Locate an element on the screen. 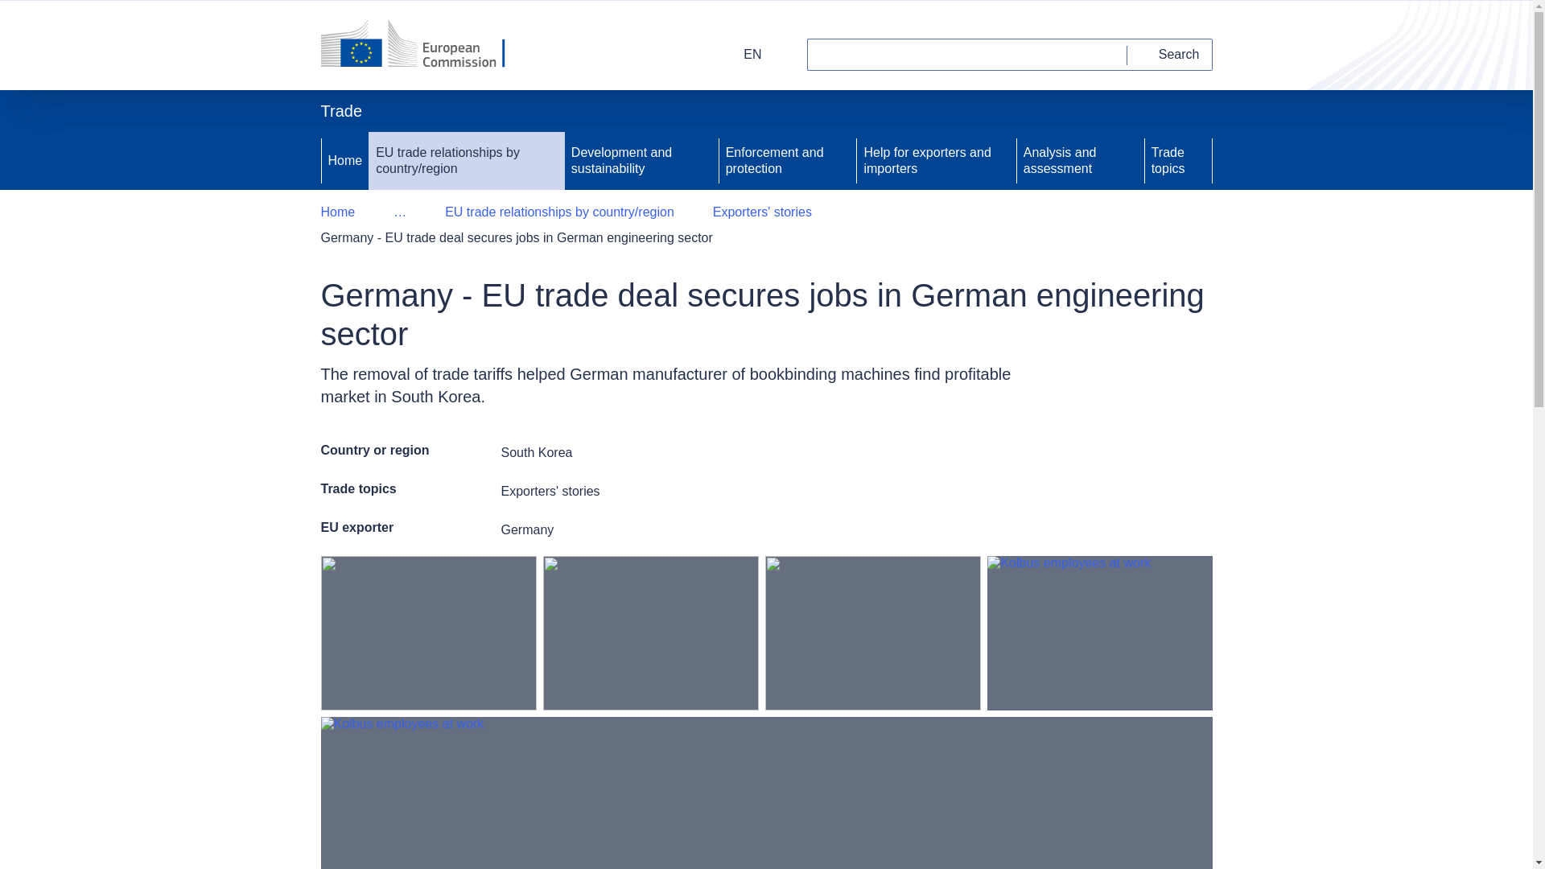 This screenshot has height=869, width=1545. Development and sustainability is located at coordinates (641, 161).